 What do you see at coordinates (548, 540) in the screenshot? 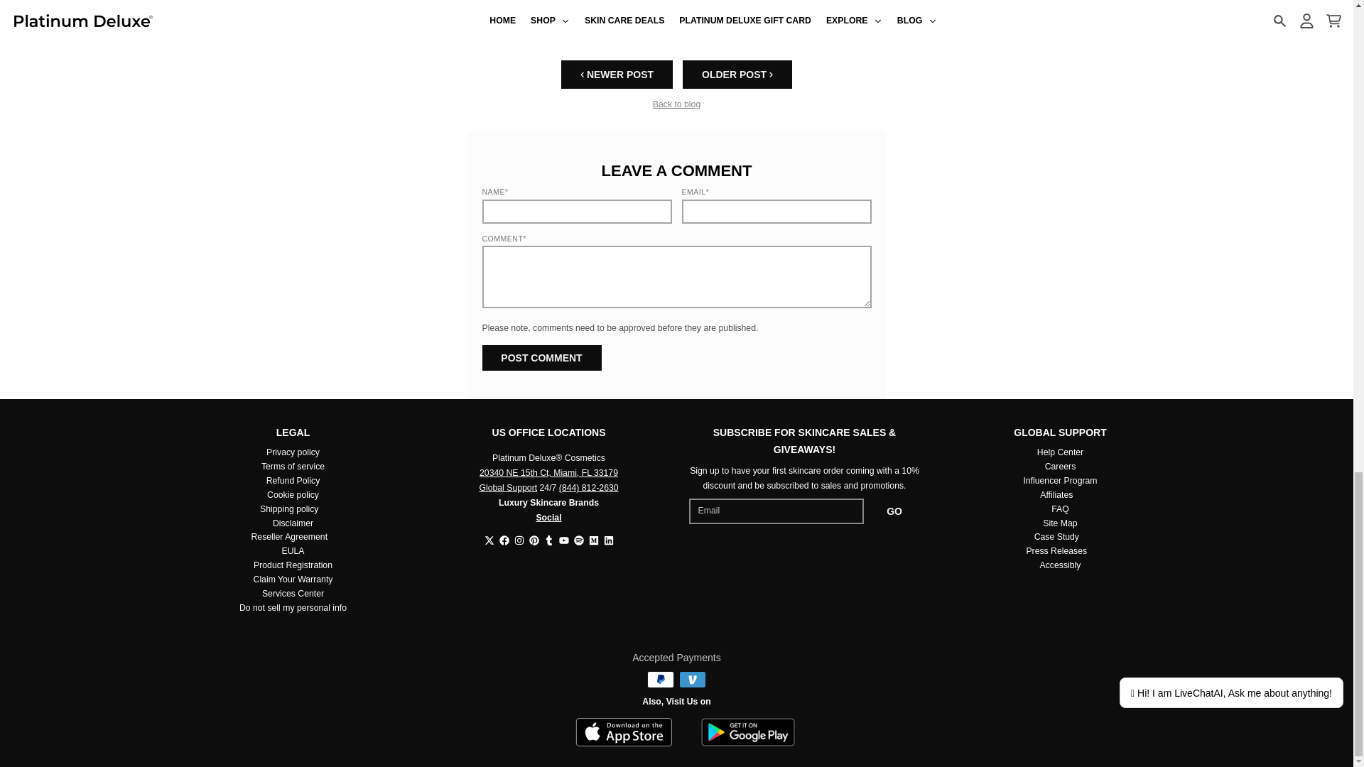
I see `Tumblr - Platinum Deluxe Cosmetics` at bounding box center [548, 540].